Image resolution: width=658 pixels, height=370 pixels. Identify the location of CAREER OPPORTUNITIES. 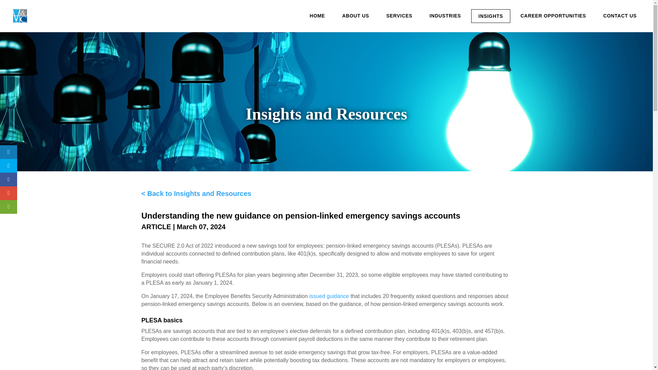
(553, 16).